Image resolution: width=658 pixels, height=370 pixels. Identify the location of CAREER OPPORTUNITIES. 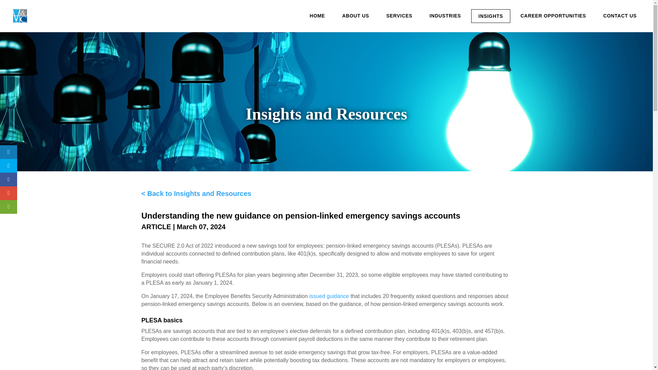
(553, 16).